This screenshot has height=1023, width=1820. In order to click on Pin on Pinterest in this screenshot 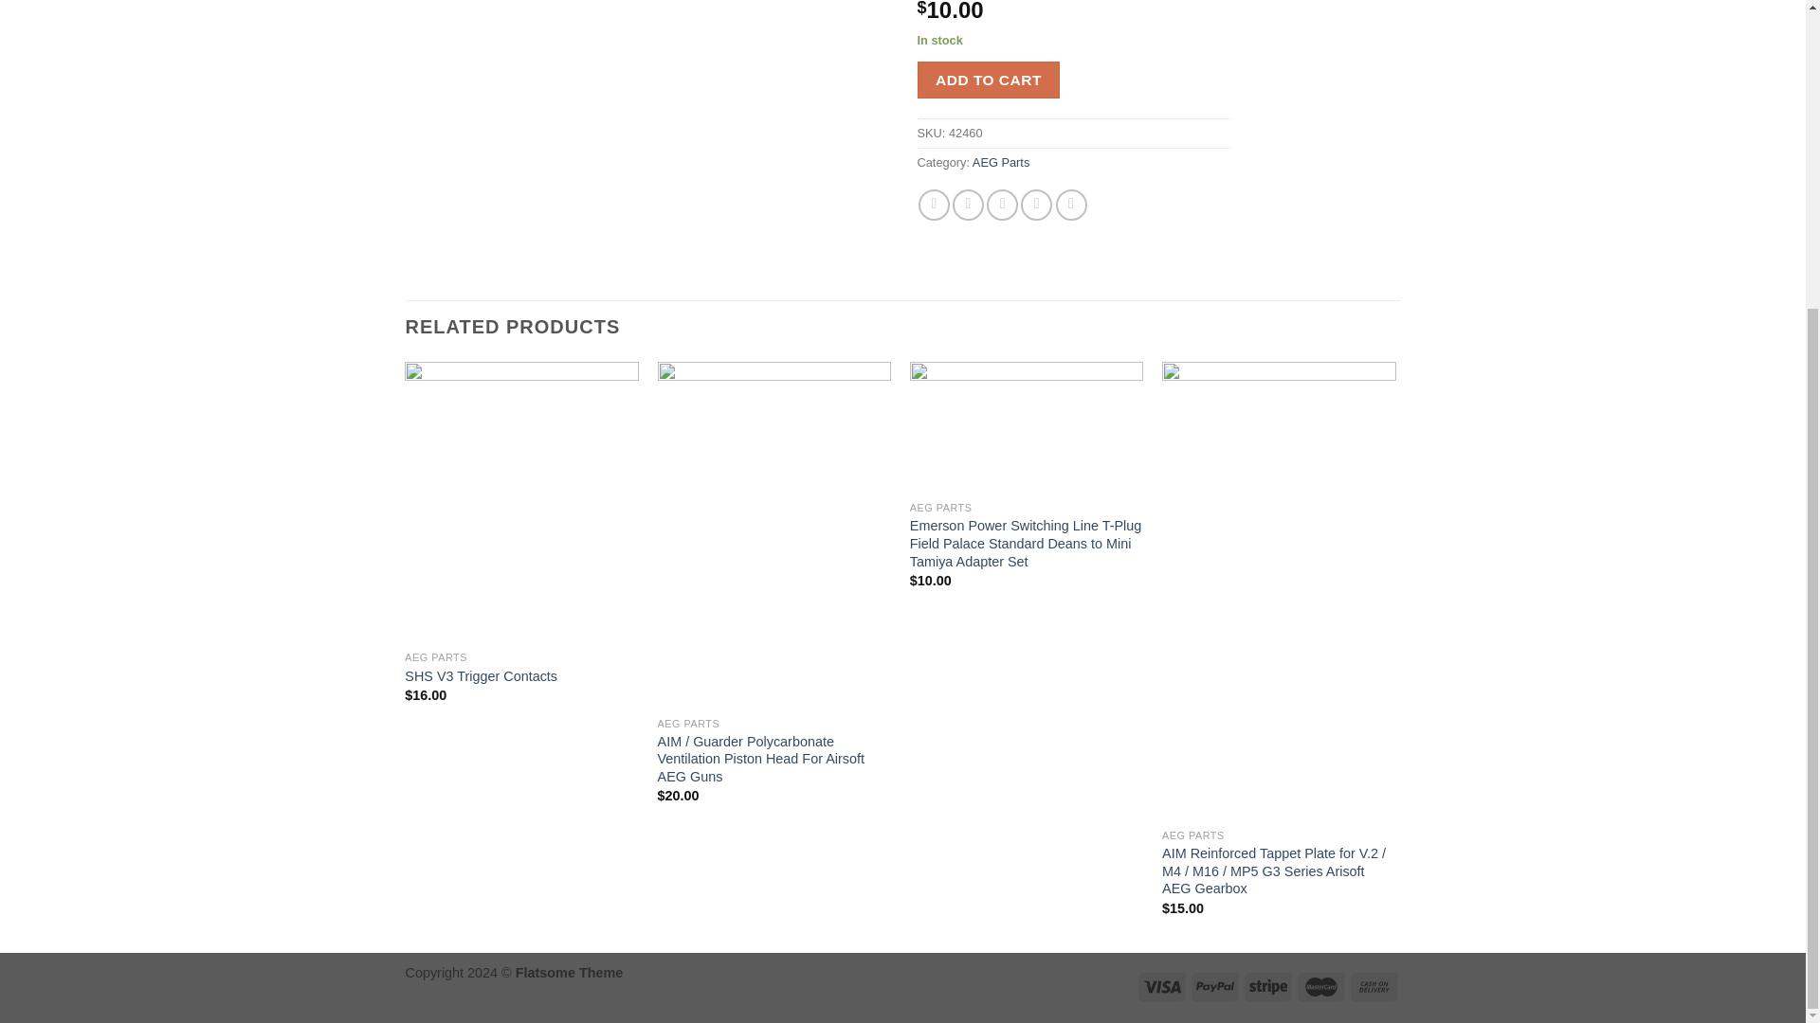, I will do `click(1036, 205)`.